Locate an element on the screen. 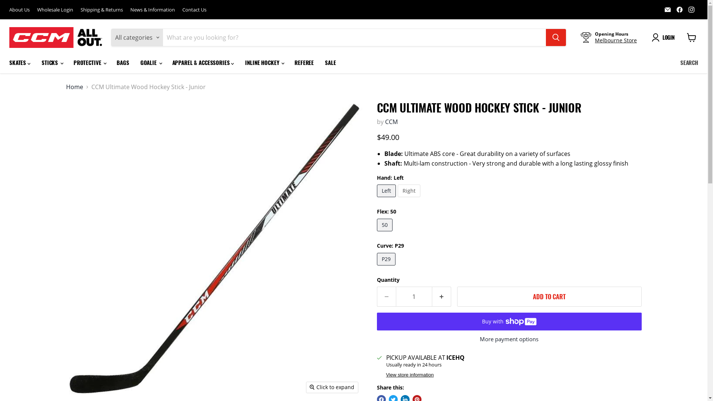  View cart is located at coordinates (691, 38).